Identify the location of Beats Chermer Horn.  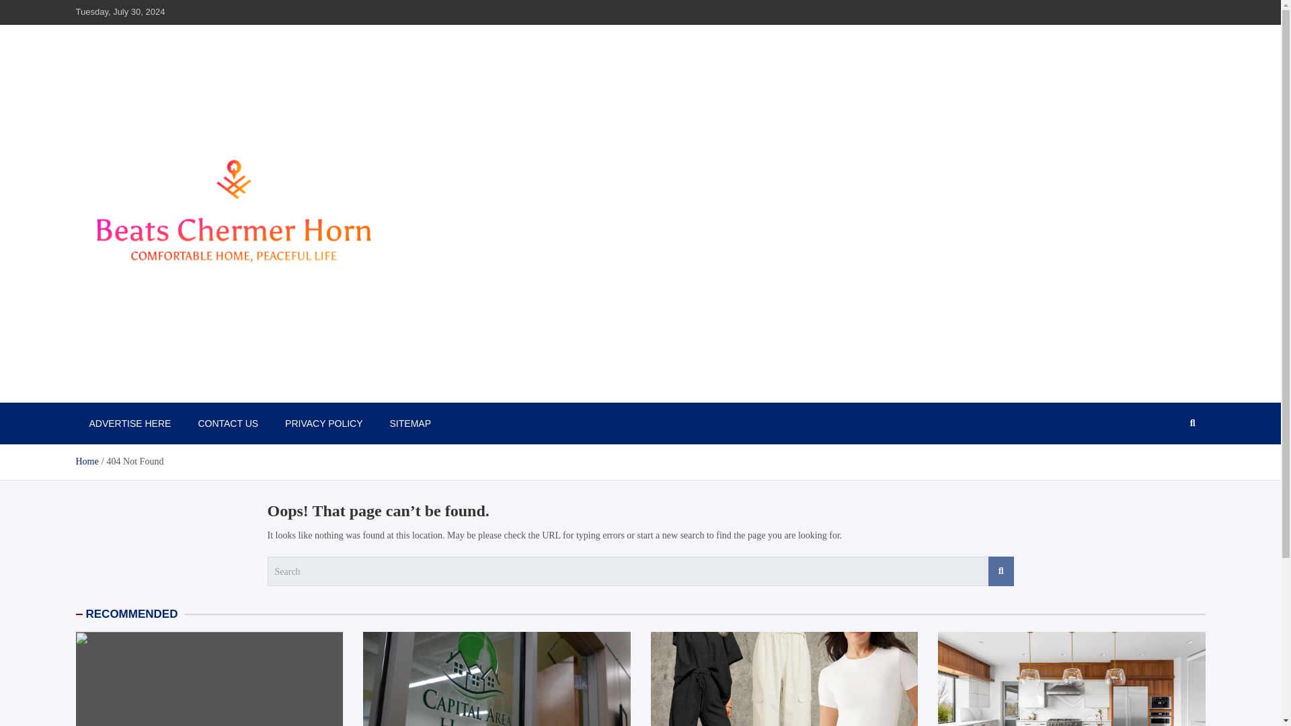
(171, 388).